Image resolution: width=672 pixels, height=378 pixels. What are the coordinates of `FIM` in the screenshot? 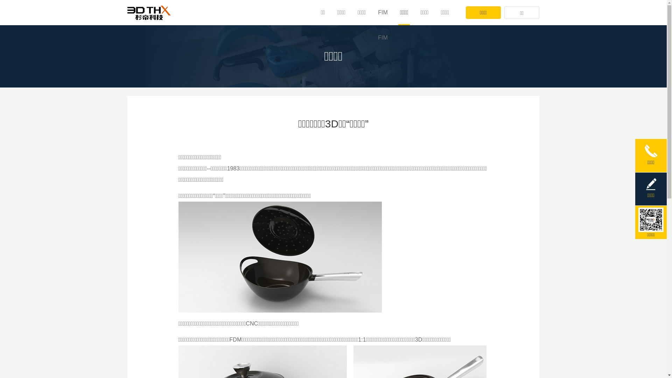 It's located at (383, 38).